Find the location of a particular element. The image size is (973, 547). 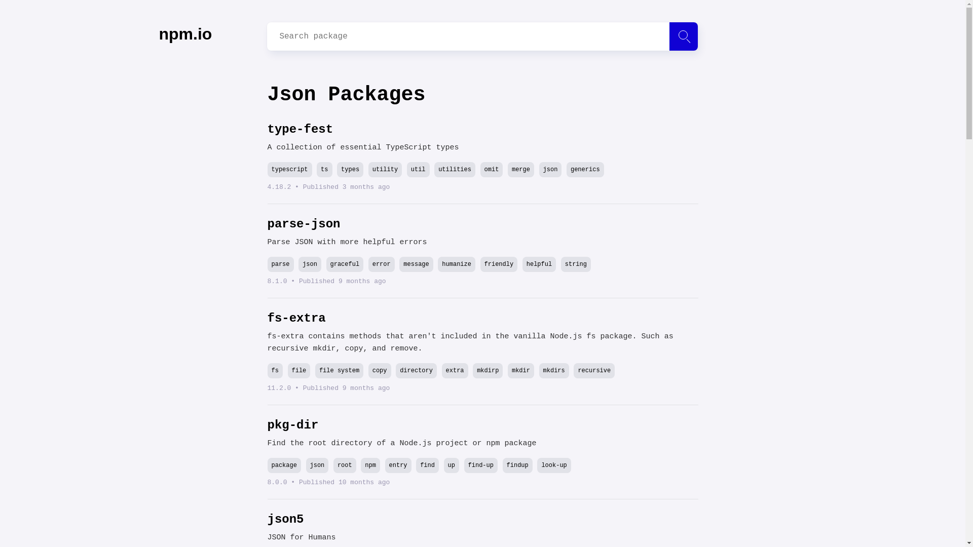

friendly is located at coordinates (499, 264).